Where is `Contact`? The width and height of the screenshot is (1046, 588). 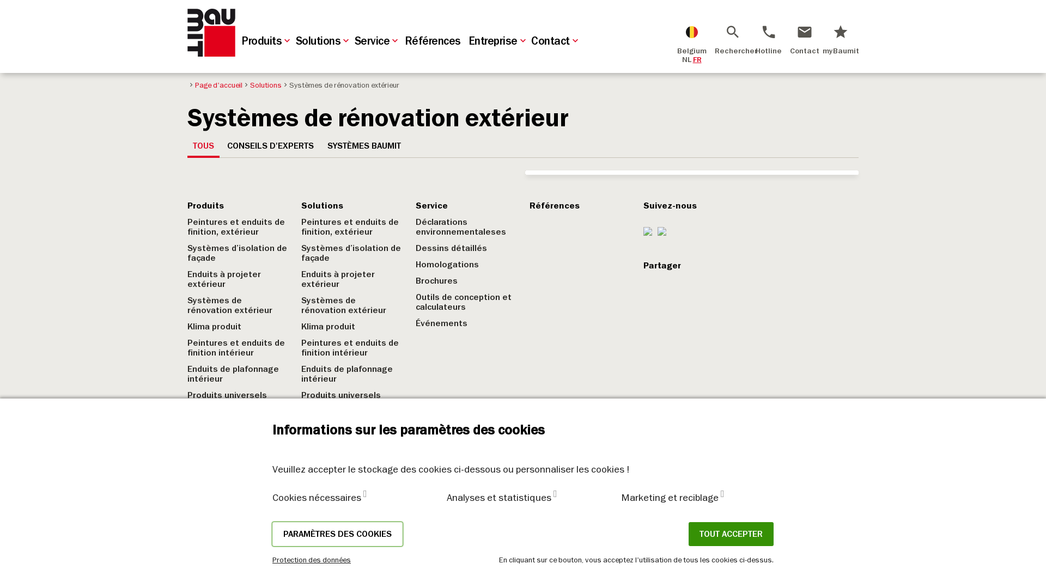
Contact is located at coordinates (556, 41).